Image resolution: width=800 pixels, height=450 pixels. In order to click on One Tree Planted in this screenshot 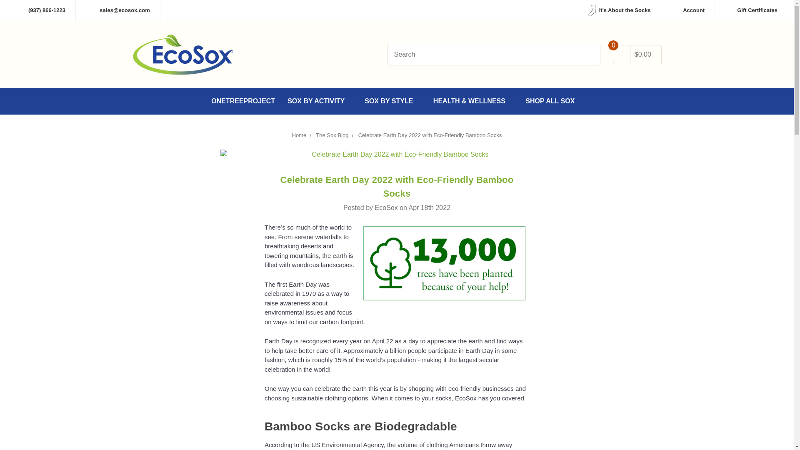, I will do `click(444, 264)`.